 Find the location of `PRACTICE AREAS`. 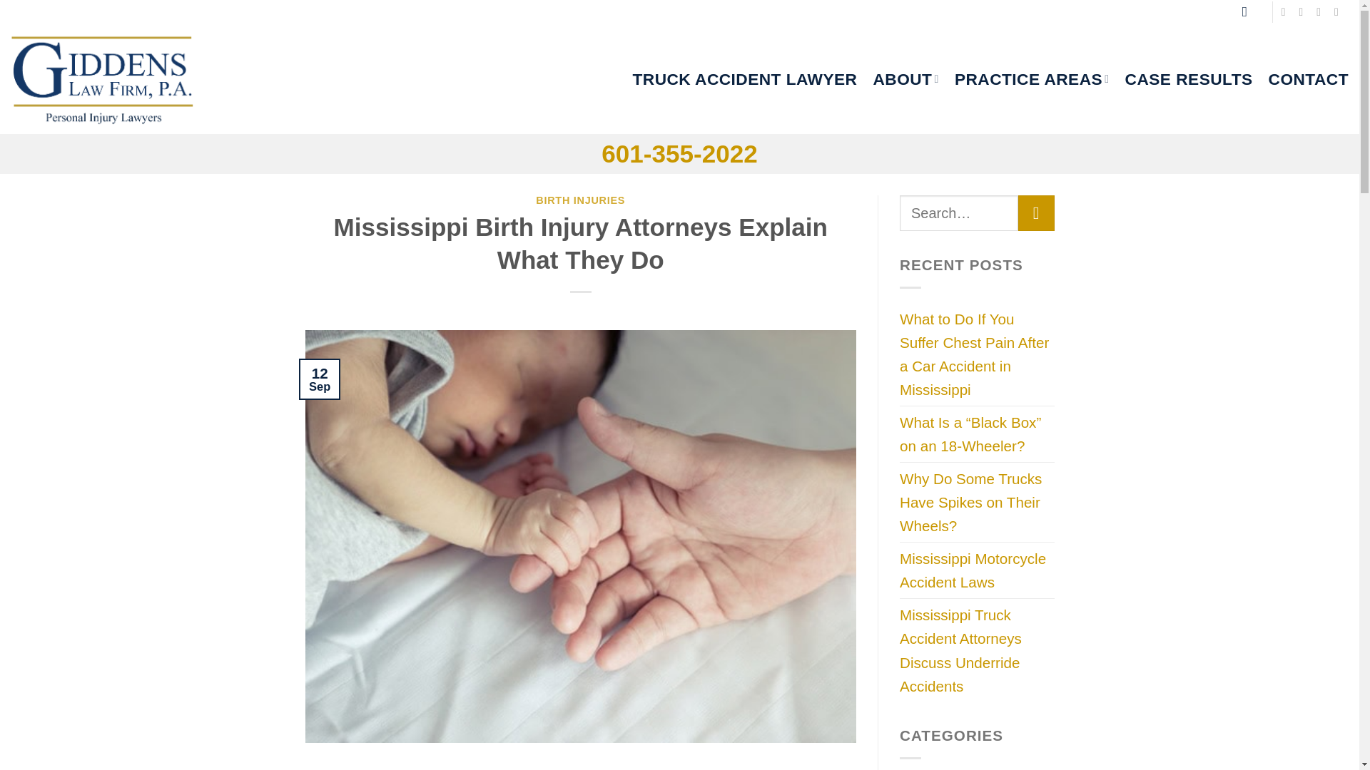

PRACTICE AREAS is located at coordinates (1032, 79).